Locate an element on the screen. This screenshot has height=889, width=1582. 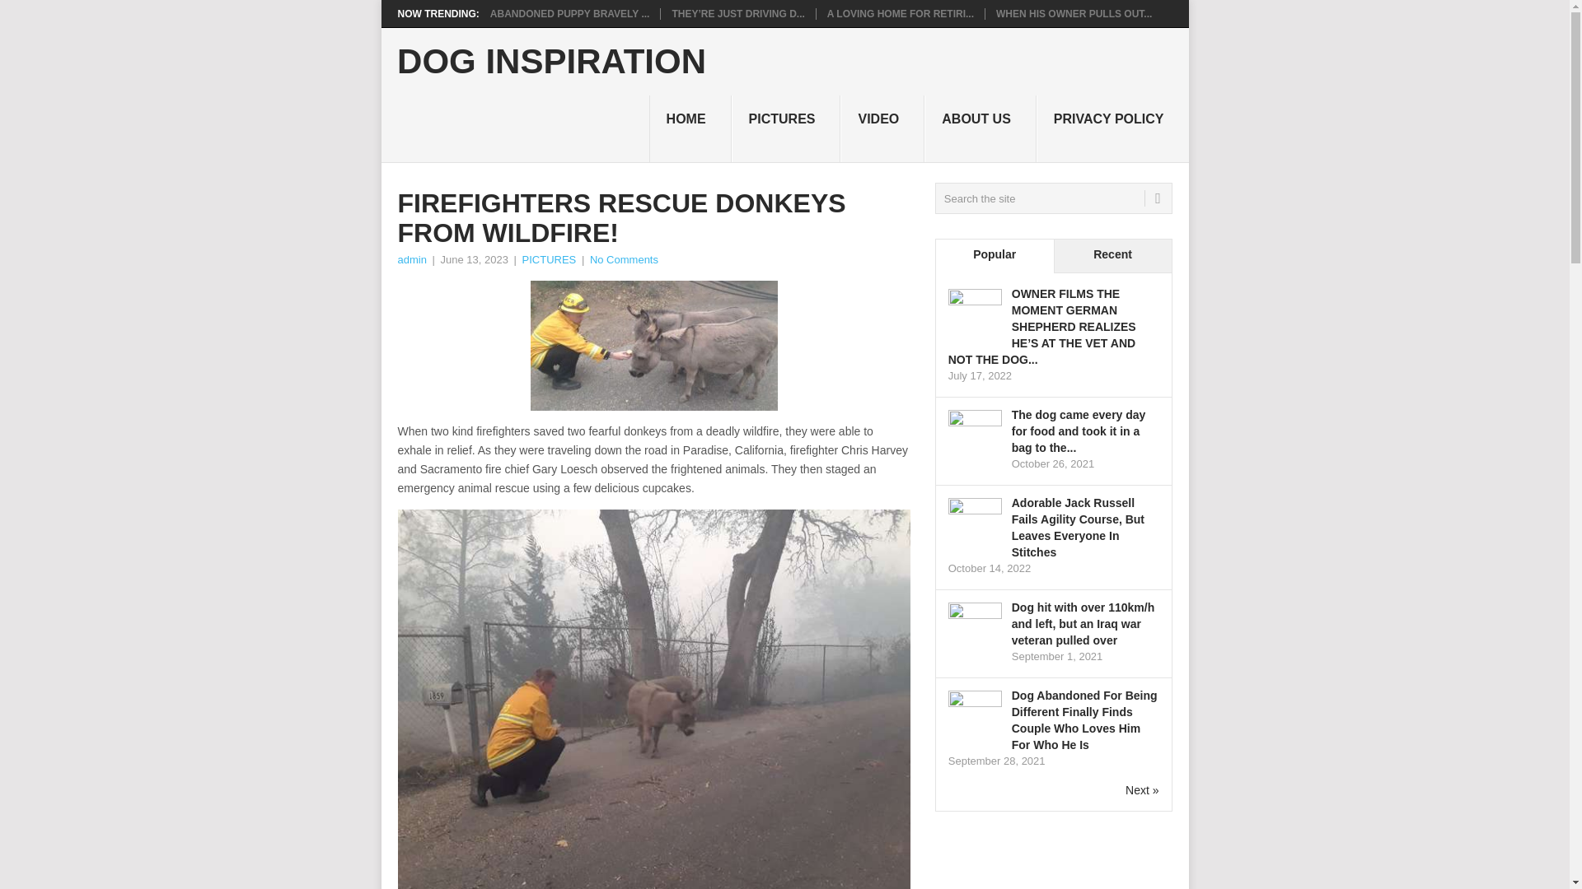
admin is located at coordinates (410, 258).